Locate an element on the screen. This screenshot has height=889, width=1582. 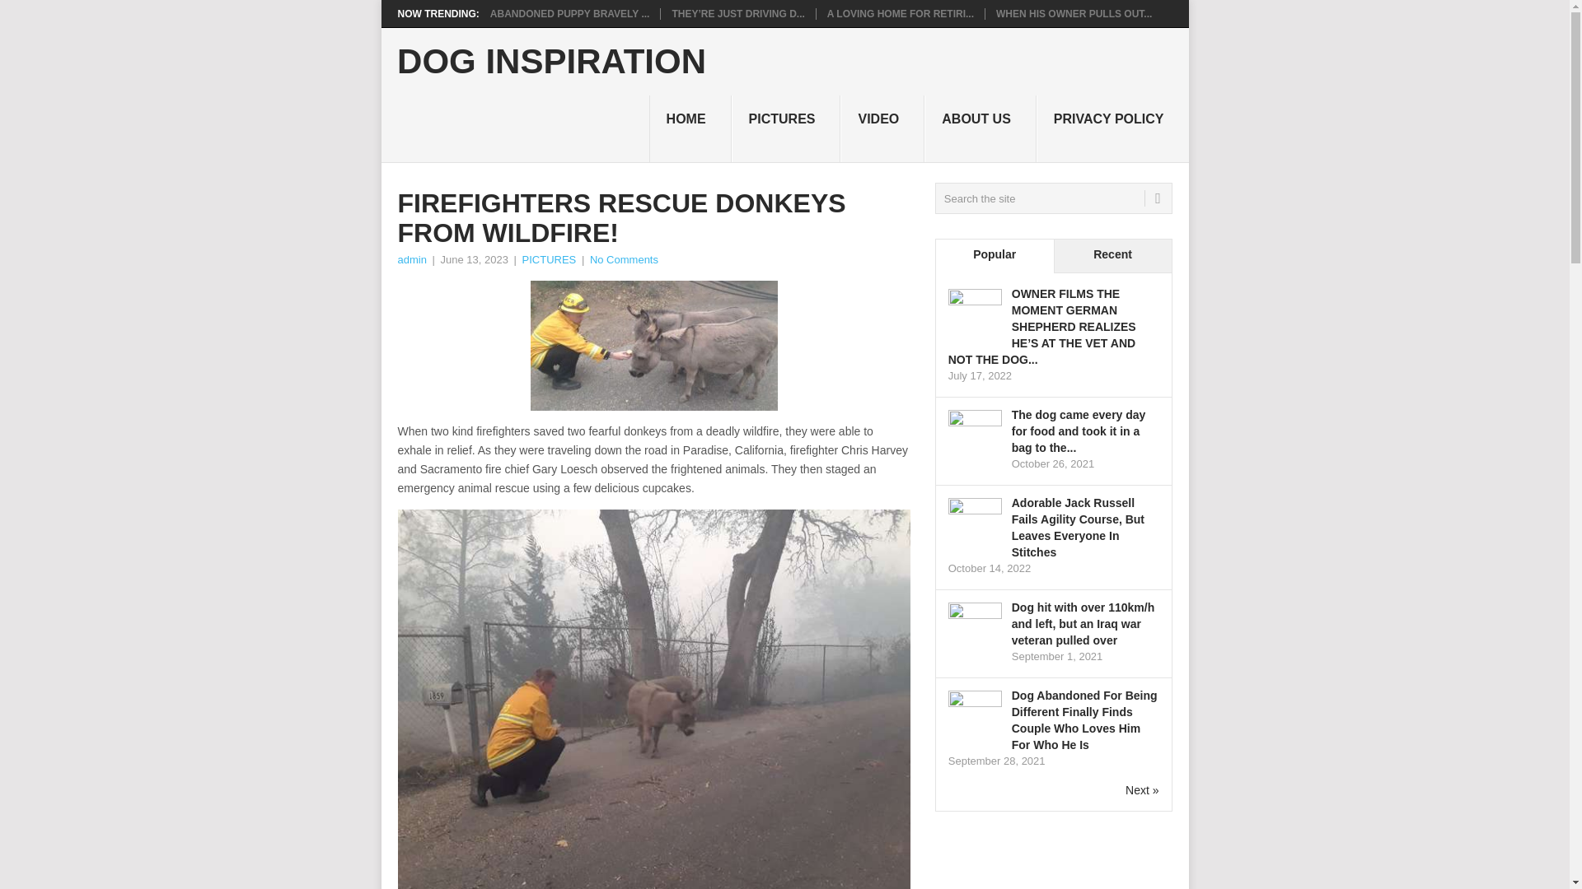
admin is located at coordinates (410, 258).